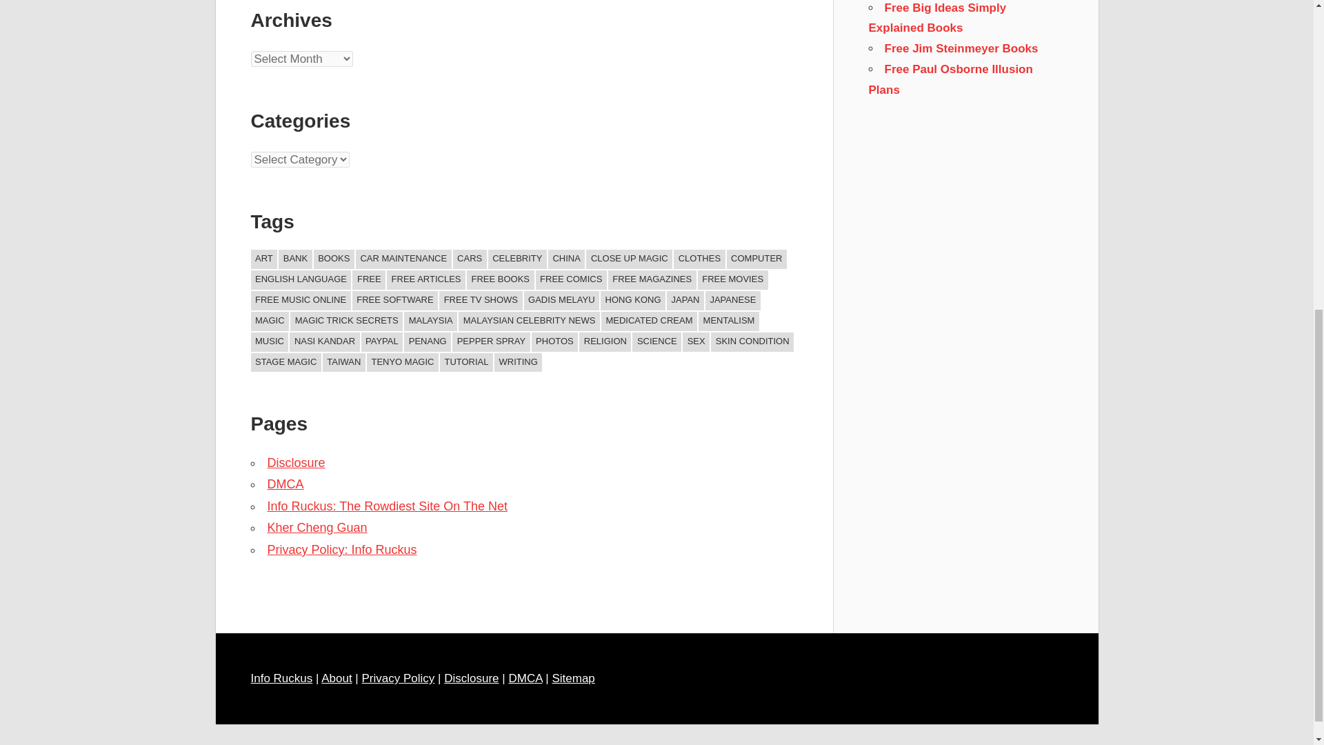  Describe the element at coordinates (517, 259) in the screenshot. I see `CELEBRITY` at that location.